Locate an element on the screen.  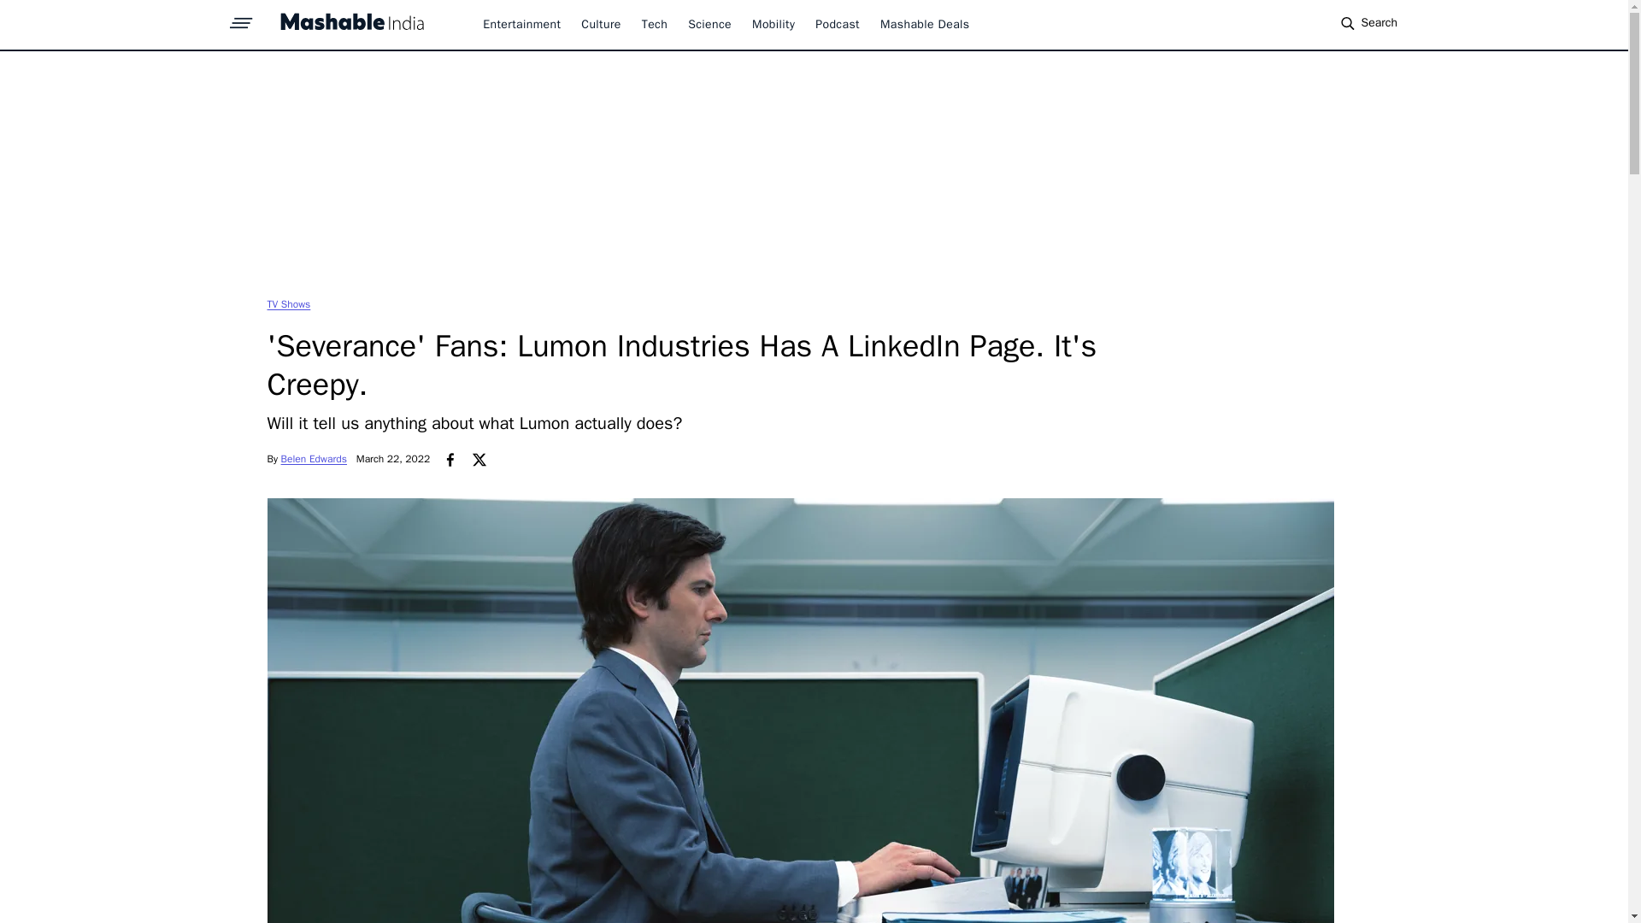
Podcast is located at coordinates (838, 24).